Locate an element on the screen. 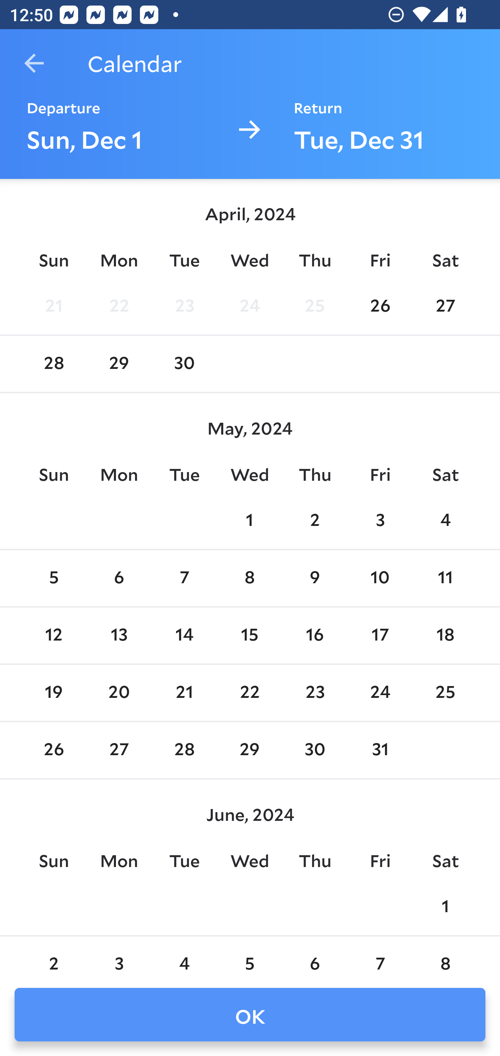 Image resolution: width=500 pixels, height=1056 pixels. 2 is located at coordinates (315, 520).